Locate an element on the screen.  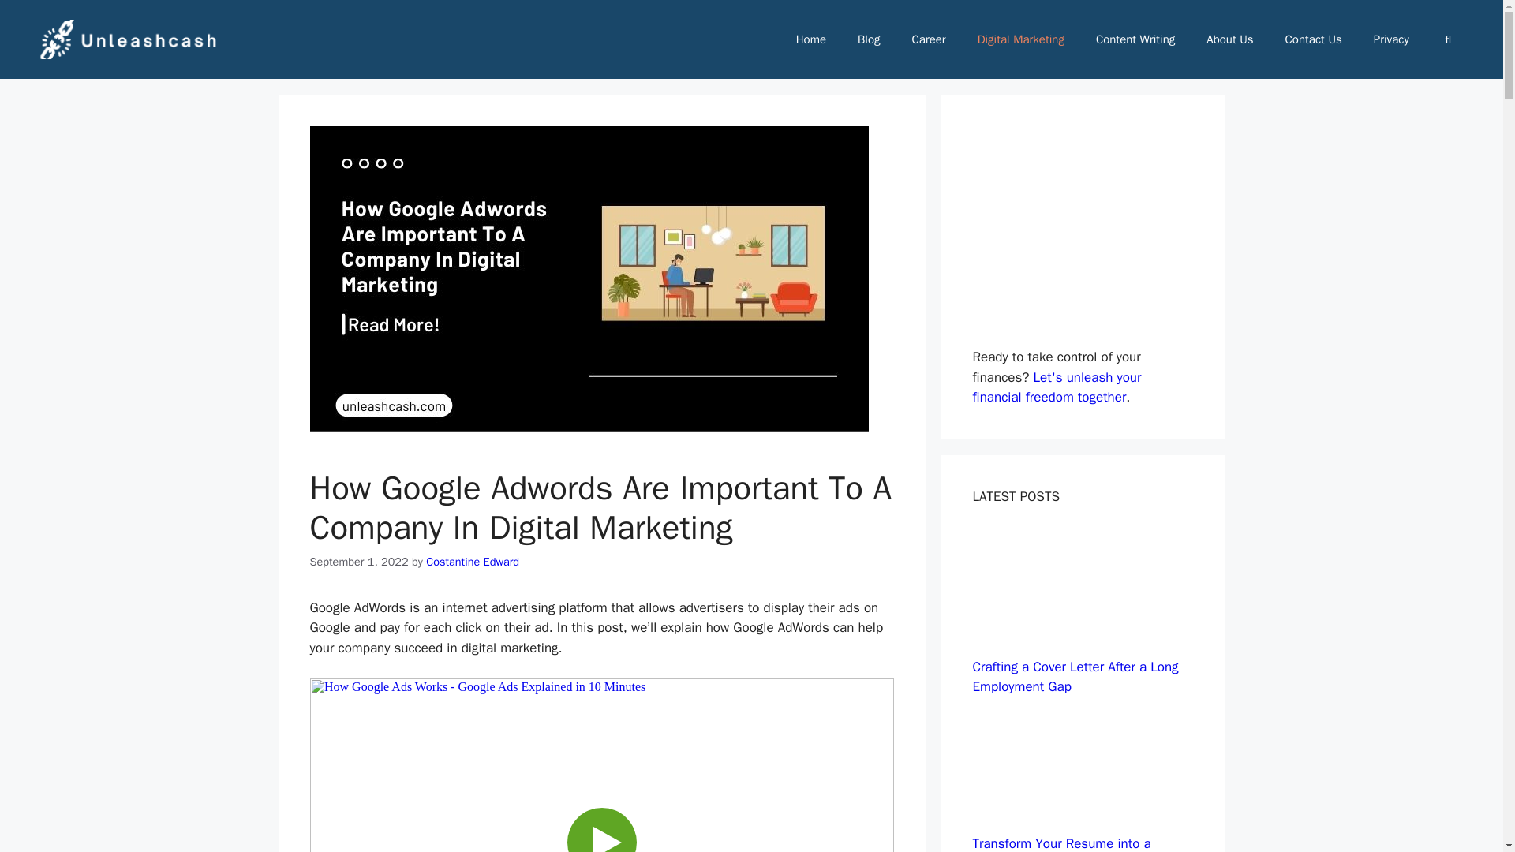
Home is located at coordinates (811, 39).